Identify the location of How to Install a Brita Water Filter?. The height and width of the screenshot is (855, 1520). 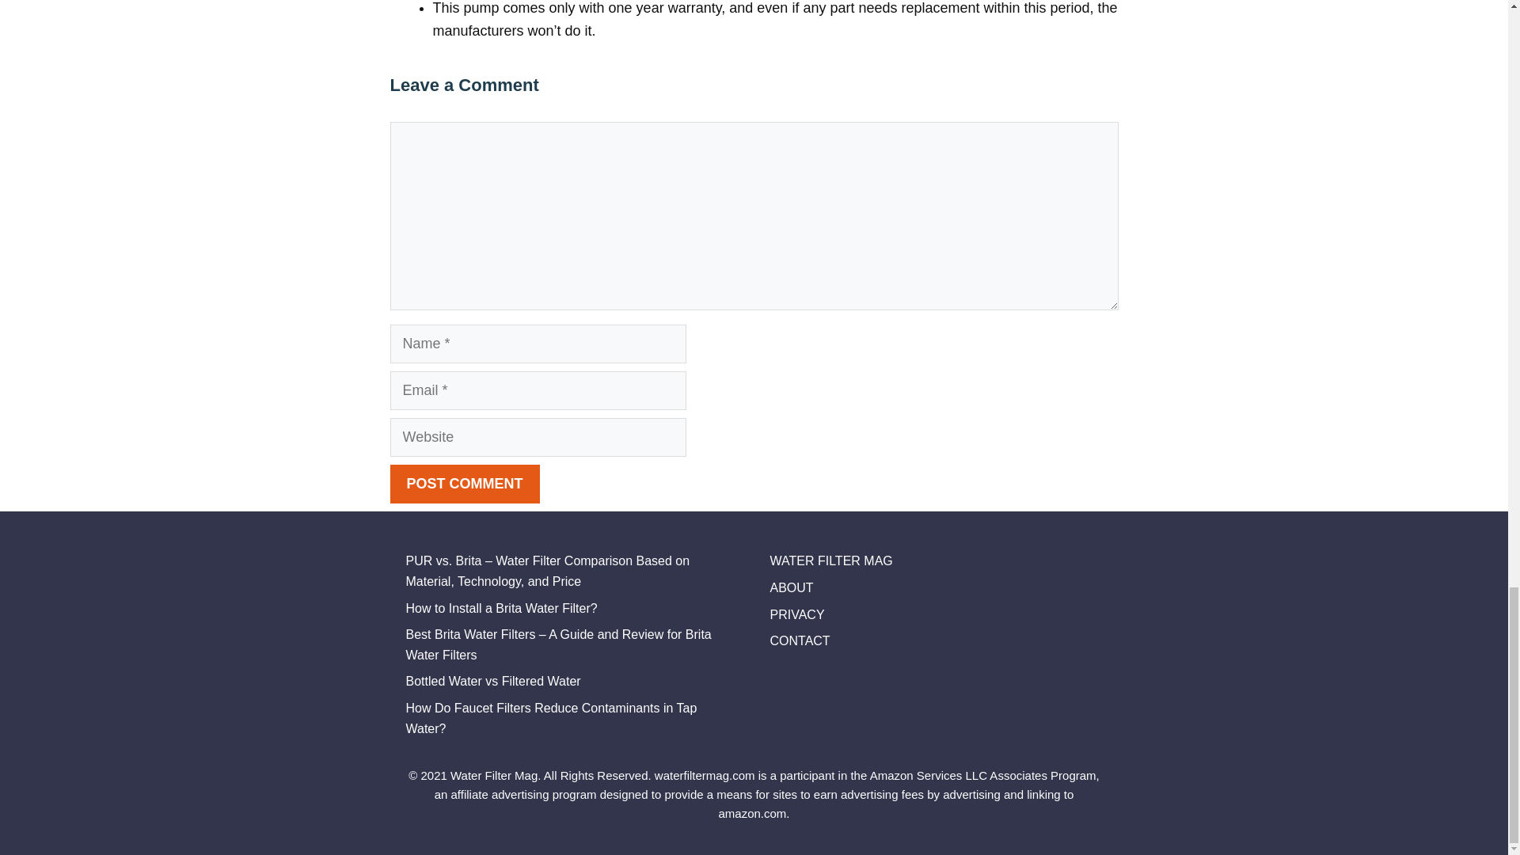
(501, 608).